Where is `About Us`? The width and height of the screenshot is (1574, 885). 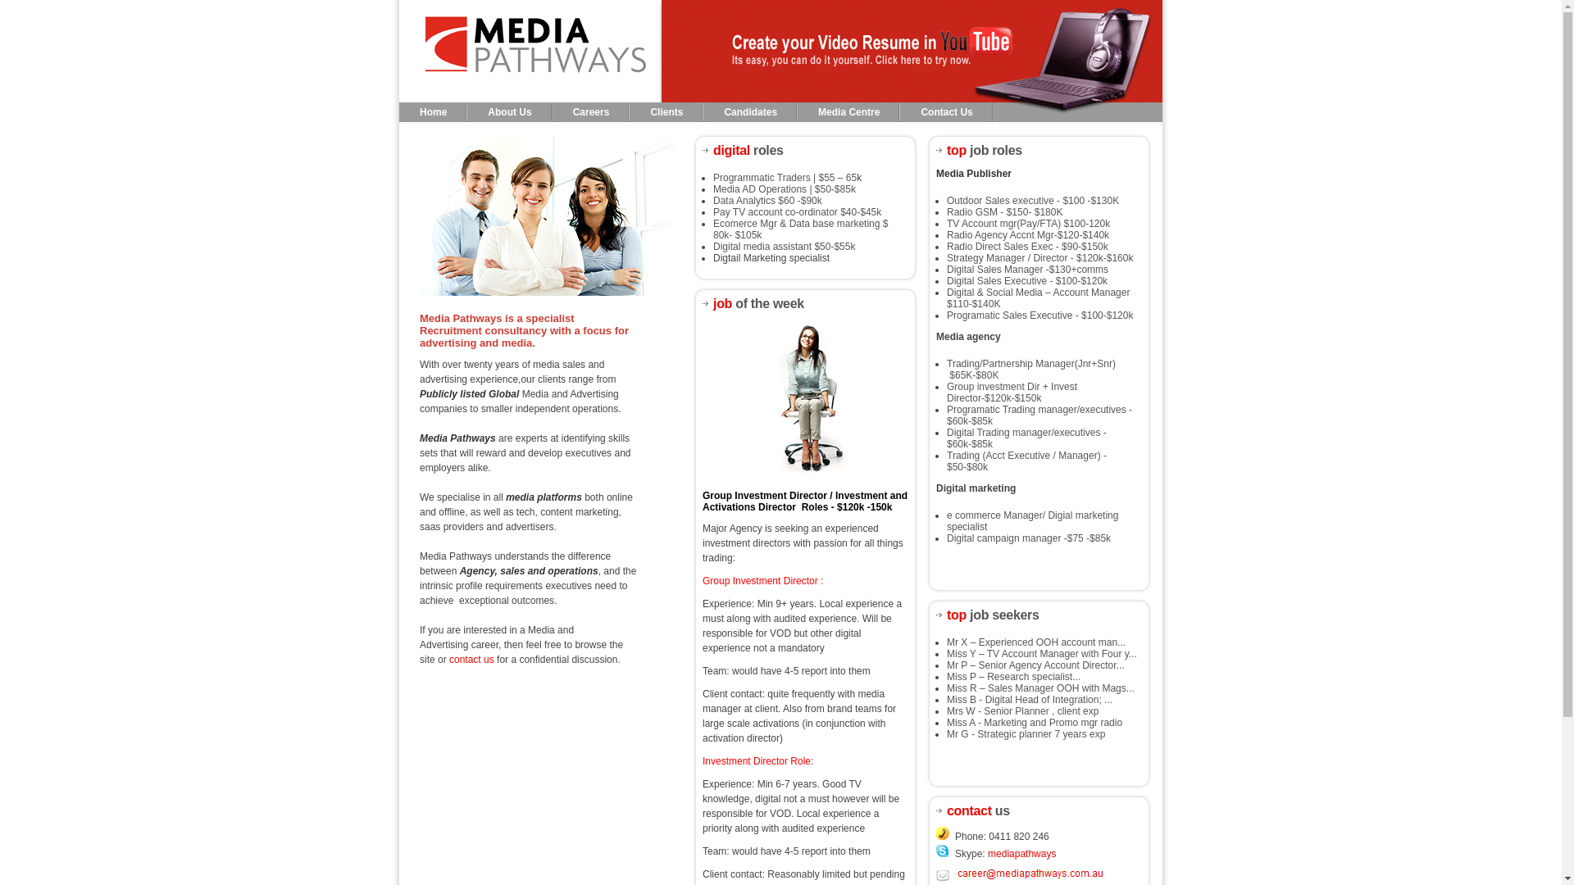
About Us is located at coordinates (510, 113).